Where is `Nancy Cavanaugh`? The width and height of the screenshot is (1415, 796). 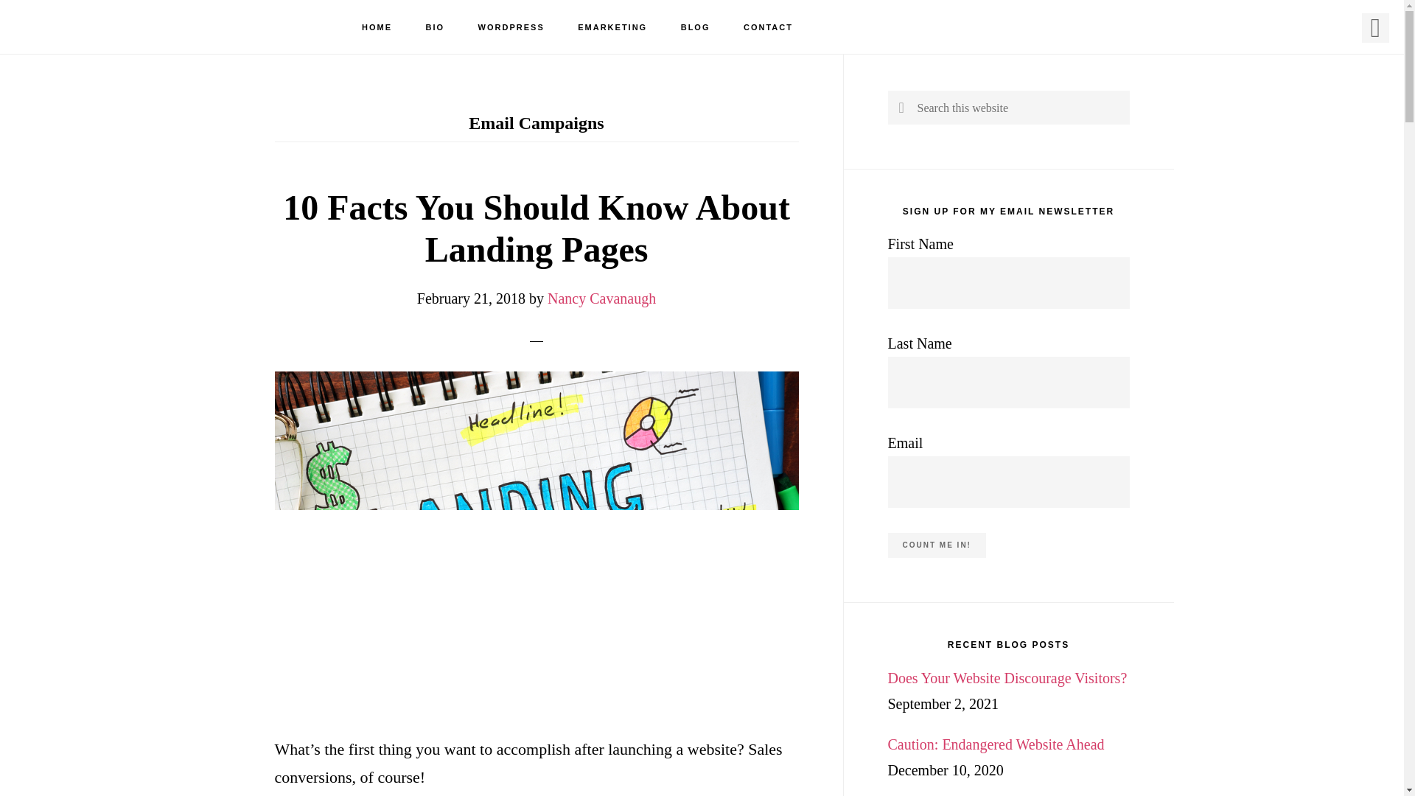 Nancy Cavanaugh is located at coordinates (601, 298).